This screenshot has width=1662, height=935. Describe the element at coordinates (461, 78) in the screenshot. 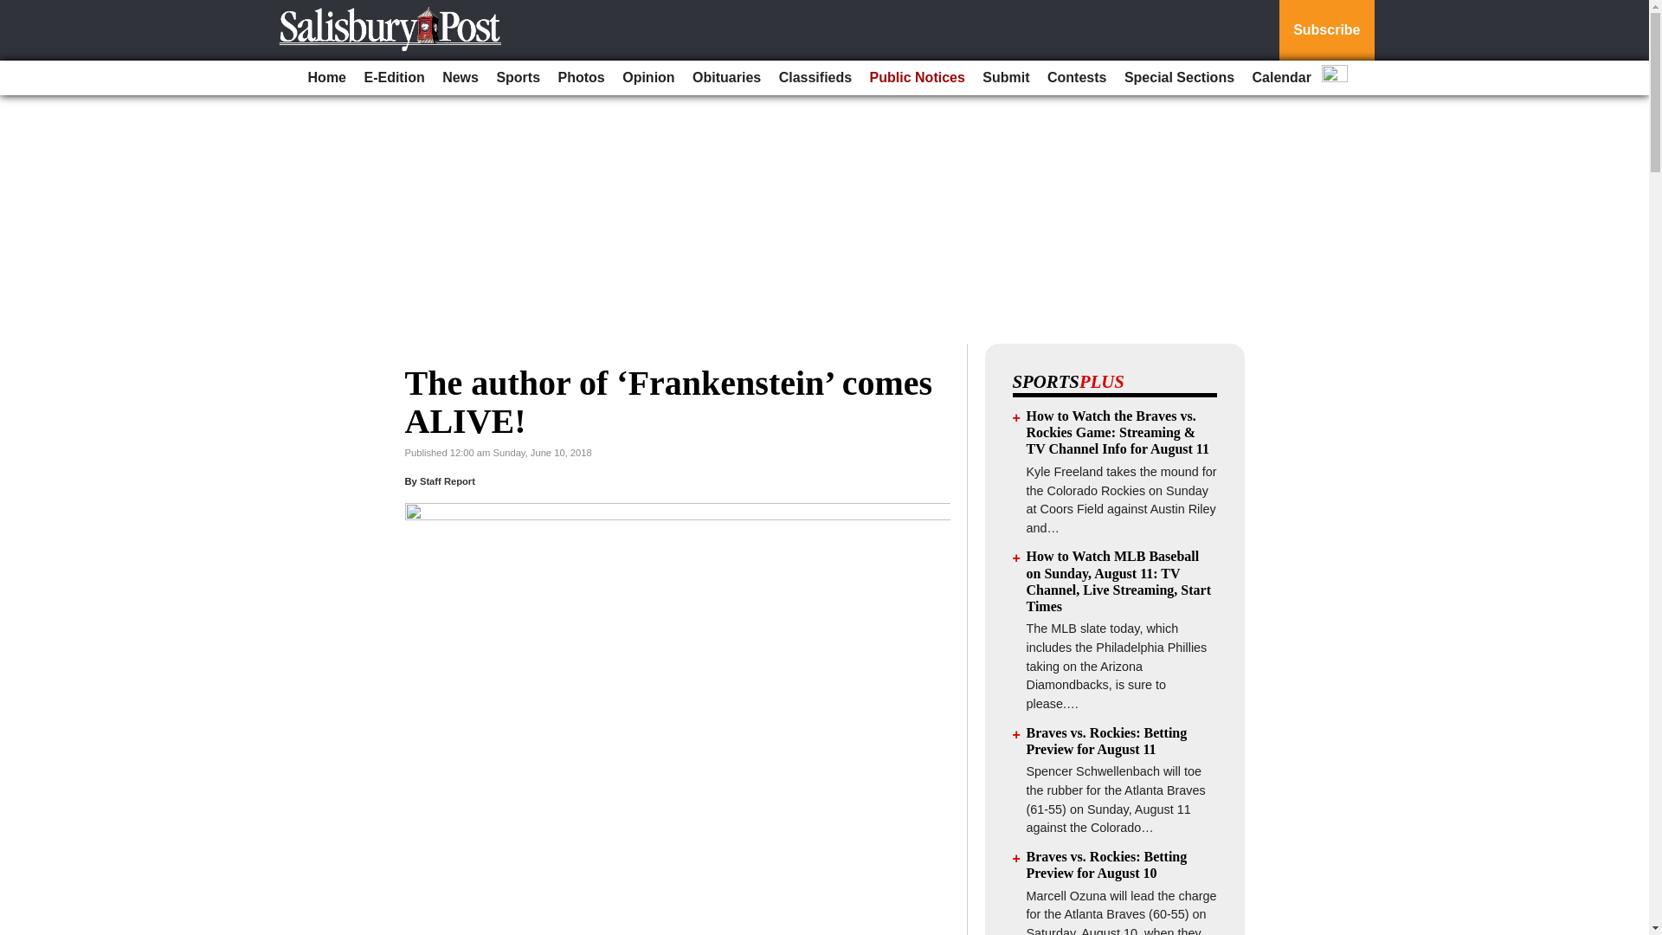

I see `News` at that location.